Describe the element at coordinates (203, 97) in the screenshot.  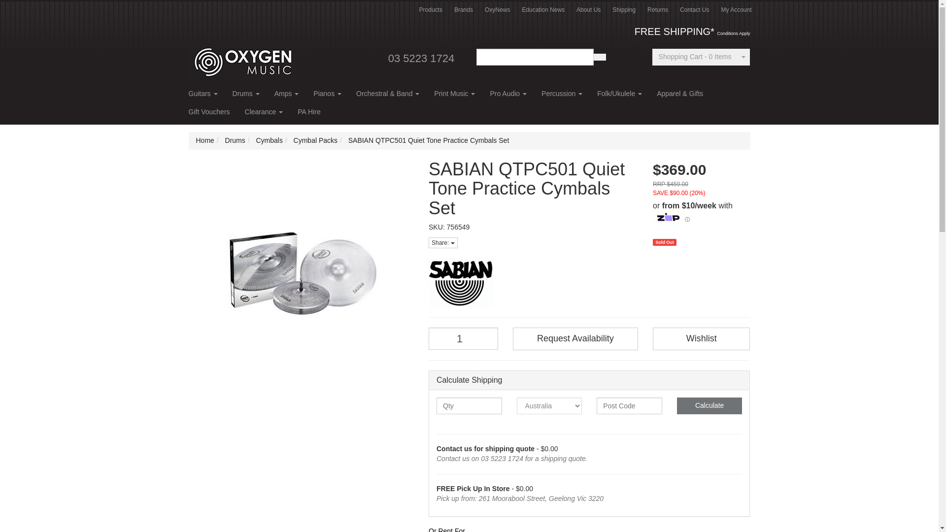
I see `Guitars` at that location.